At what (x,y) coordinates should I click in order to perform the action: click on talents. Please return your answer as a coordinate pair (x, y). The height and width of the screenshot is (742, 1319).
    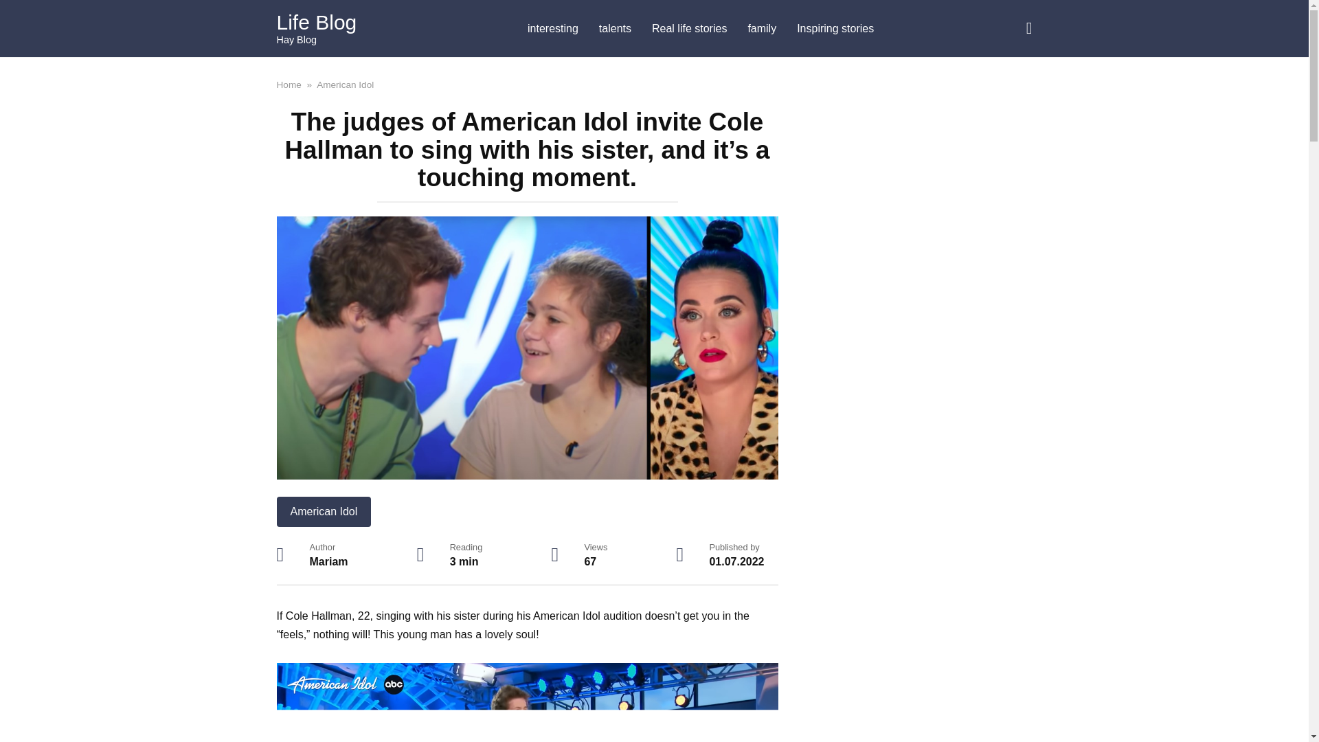
    Looking at the image, I should click on (614, 29).